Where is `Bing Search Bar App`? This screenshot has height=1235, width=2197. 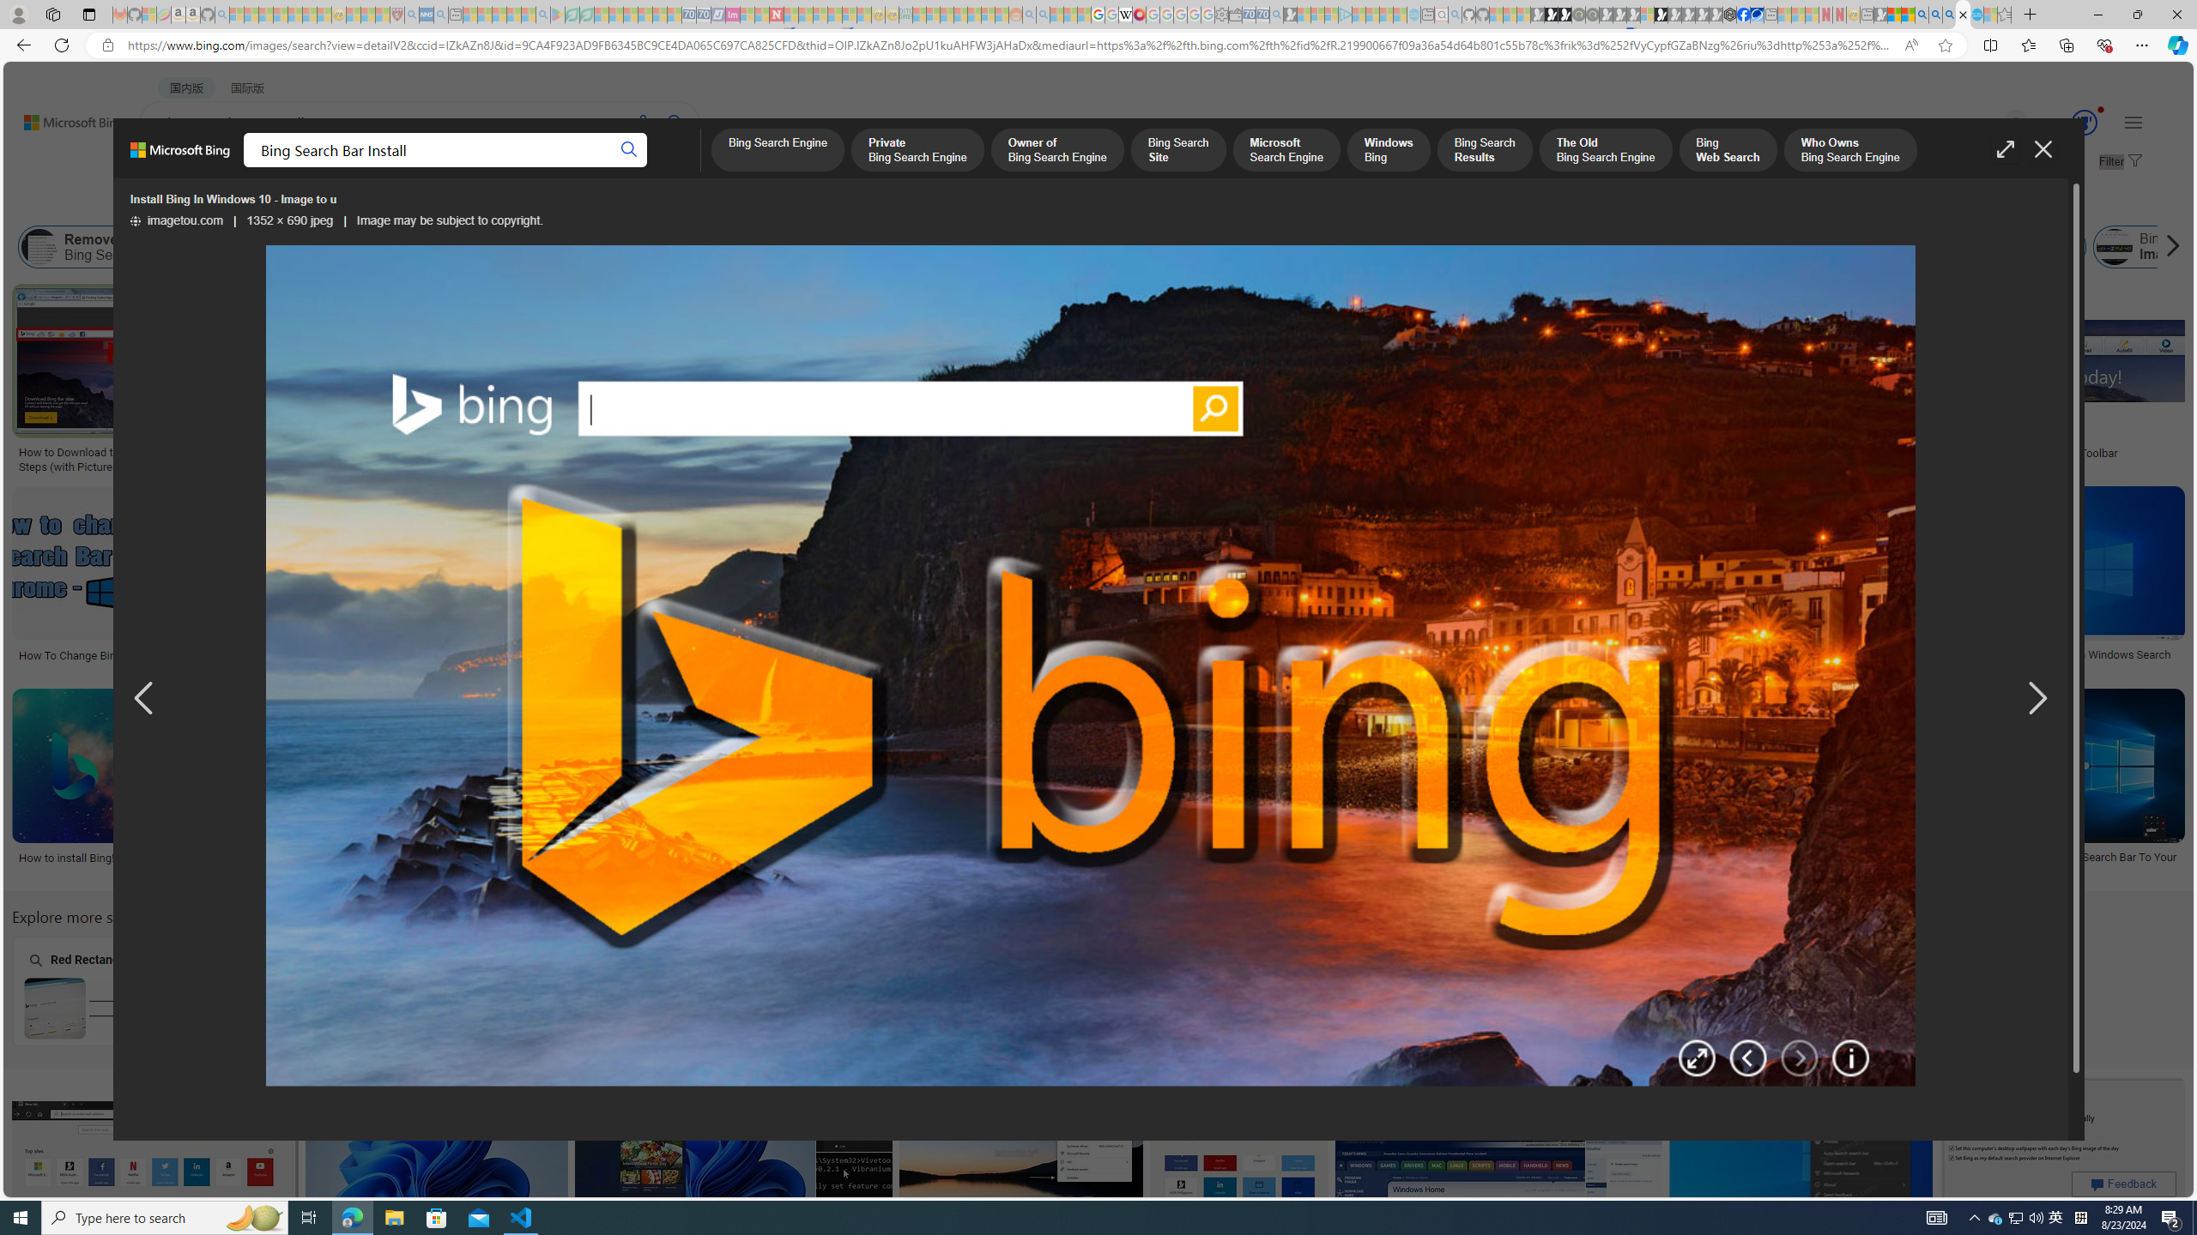 Bing Search Bar App is located at coordinates (1421, 247).